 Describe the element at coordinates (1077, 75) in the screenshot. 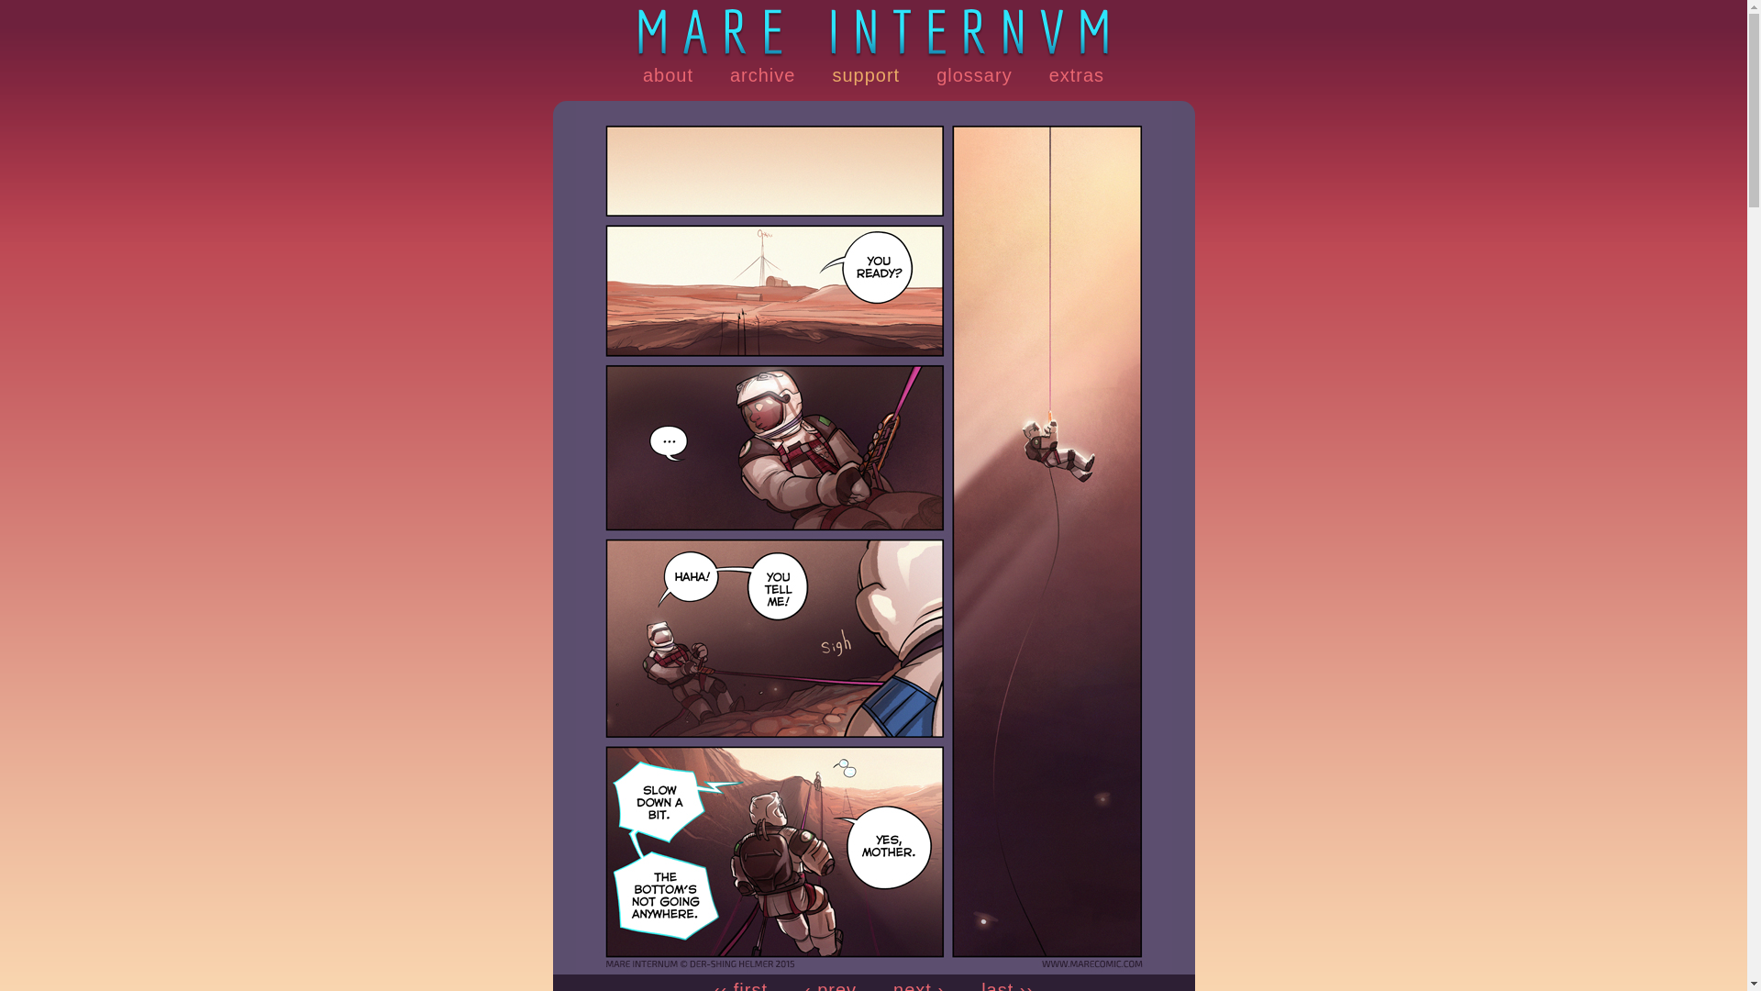

I see `extras` at that location.